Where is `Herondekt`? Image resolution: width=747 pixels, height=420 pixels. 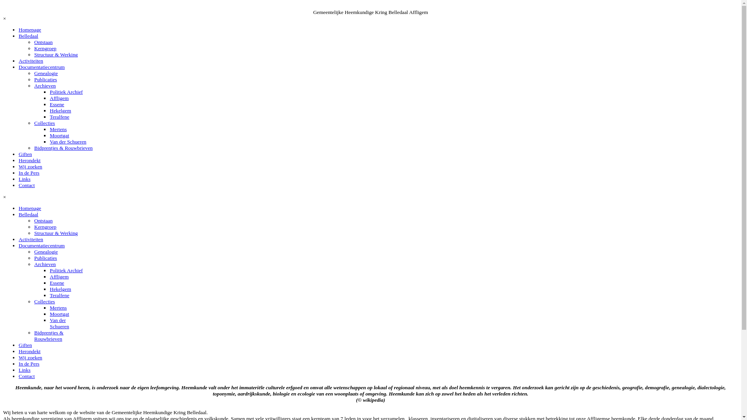
Herondekt is located at coordinates (30, 160).